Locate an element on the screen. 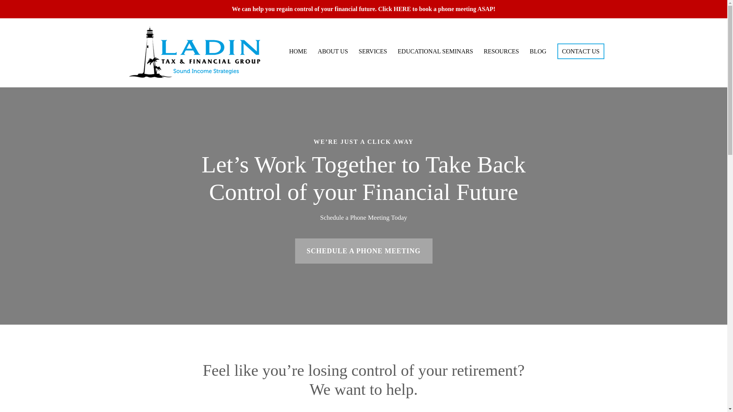  CONTACT US is located at coordinates (580, 51).